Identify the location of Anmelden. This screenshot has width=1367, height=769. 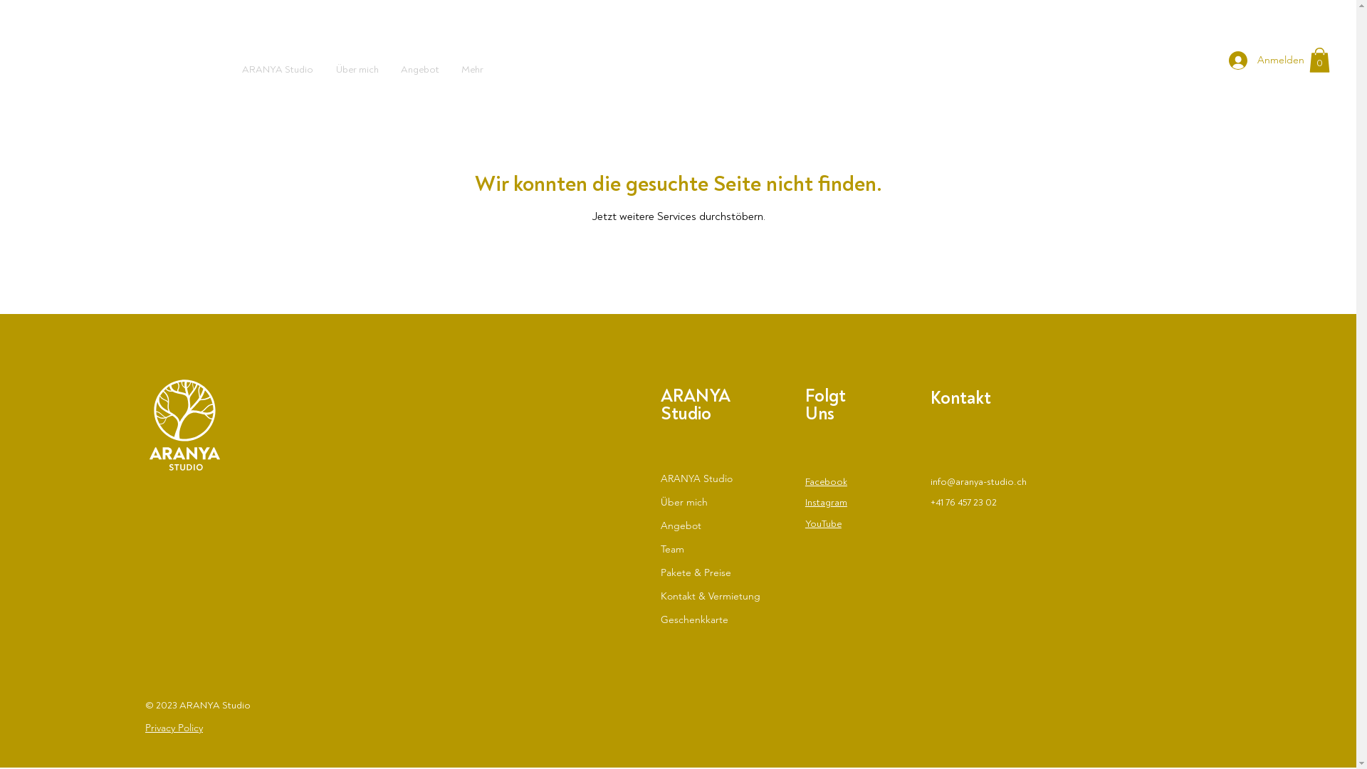
(1260, 61).